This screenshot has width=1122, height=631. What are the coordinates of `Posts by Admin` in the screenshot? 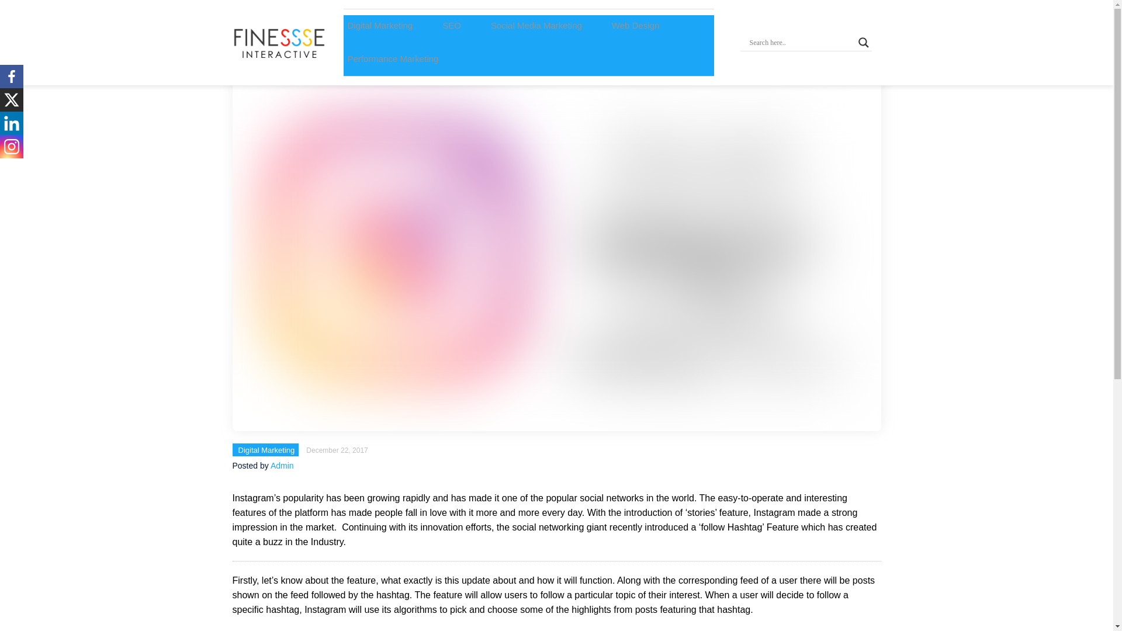 It's located at (282, 465).